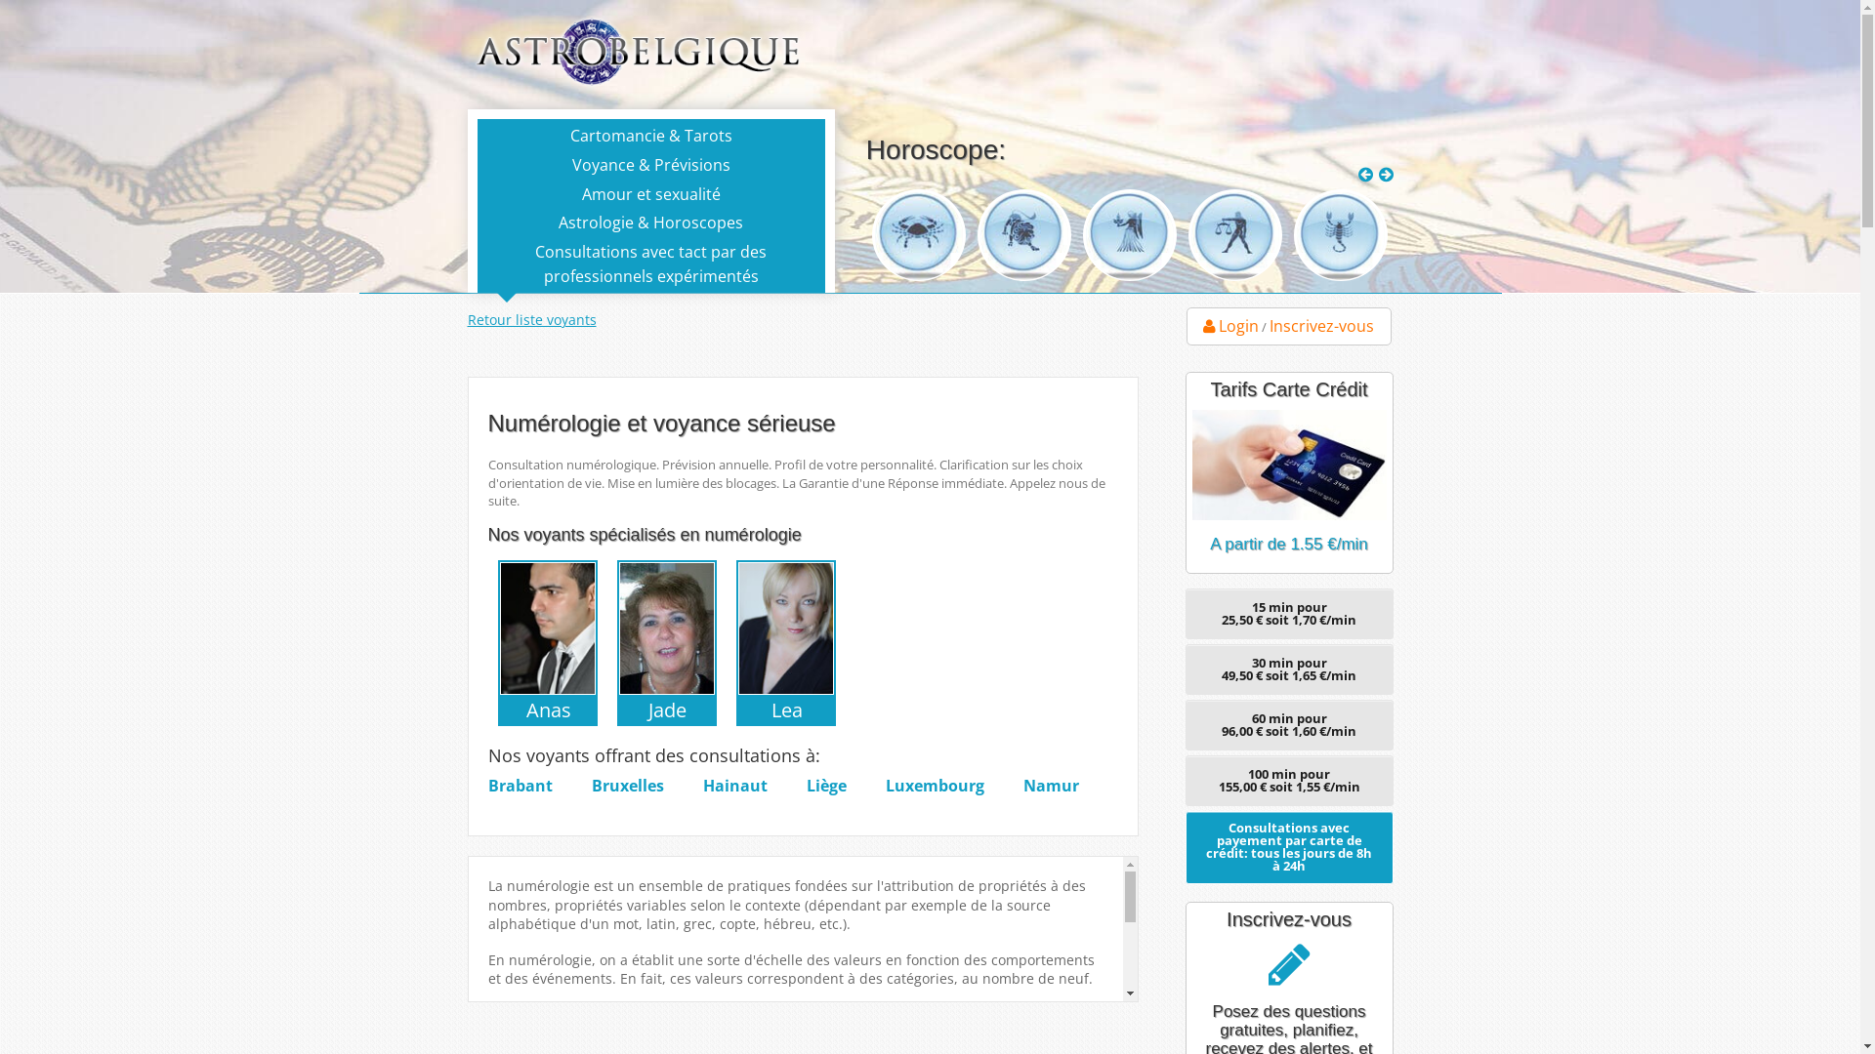 This screenshot has height=1054, width=1875. What do you see at coordinates (1341, 236) in the screenshot?
I see `Balance` at bounding box center [1341, 236].